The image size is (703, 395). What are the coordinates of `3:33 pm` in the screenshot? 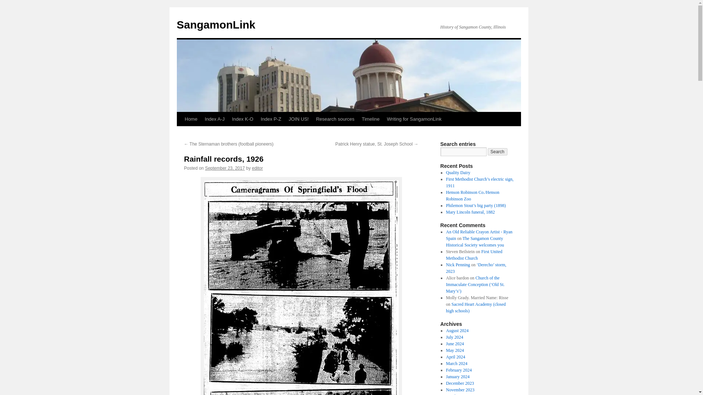 It's located at (225, 168).